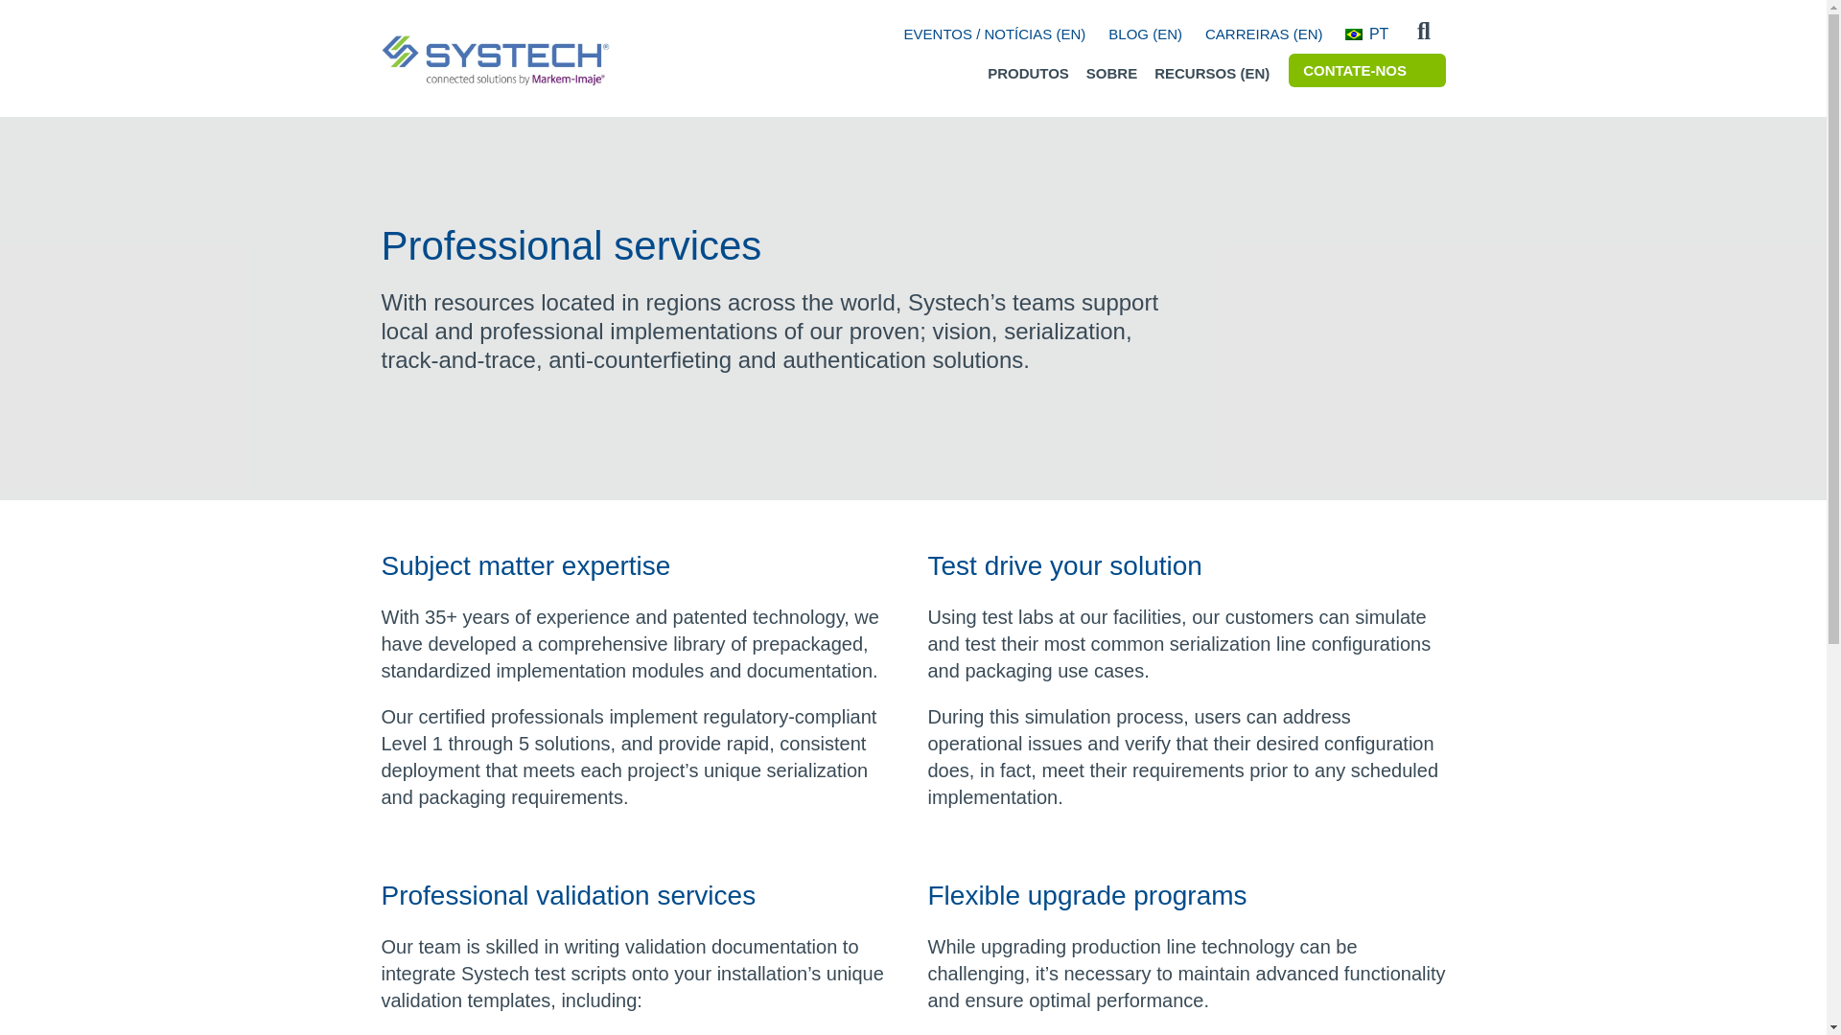 The image size is (1841, 1035). What do you see at coordinates (1028, 73) in the screenshot?
I see `PRODUTOS` at bounding box center [1028, 73].